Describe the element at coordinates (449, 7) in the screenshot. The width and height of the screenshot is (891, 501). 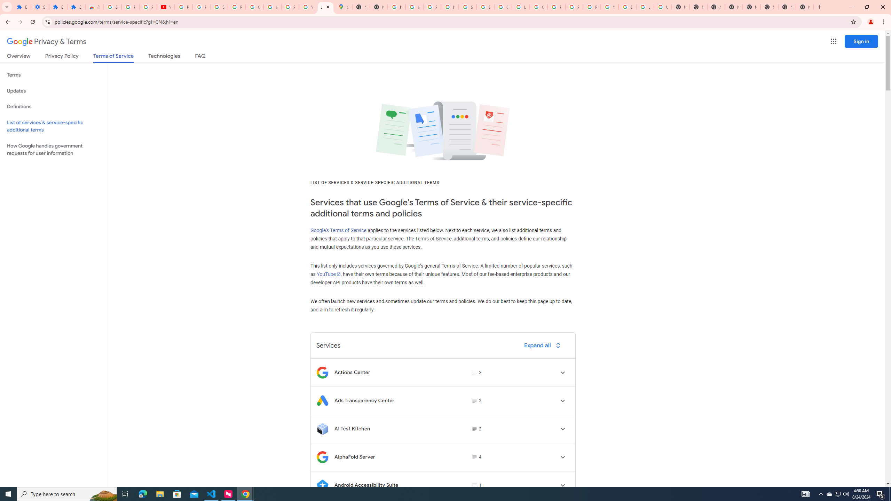
I see `https://scholar.google.com/` at that location.